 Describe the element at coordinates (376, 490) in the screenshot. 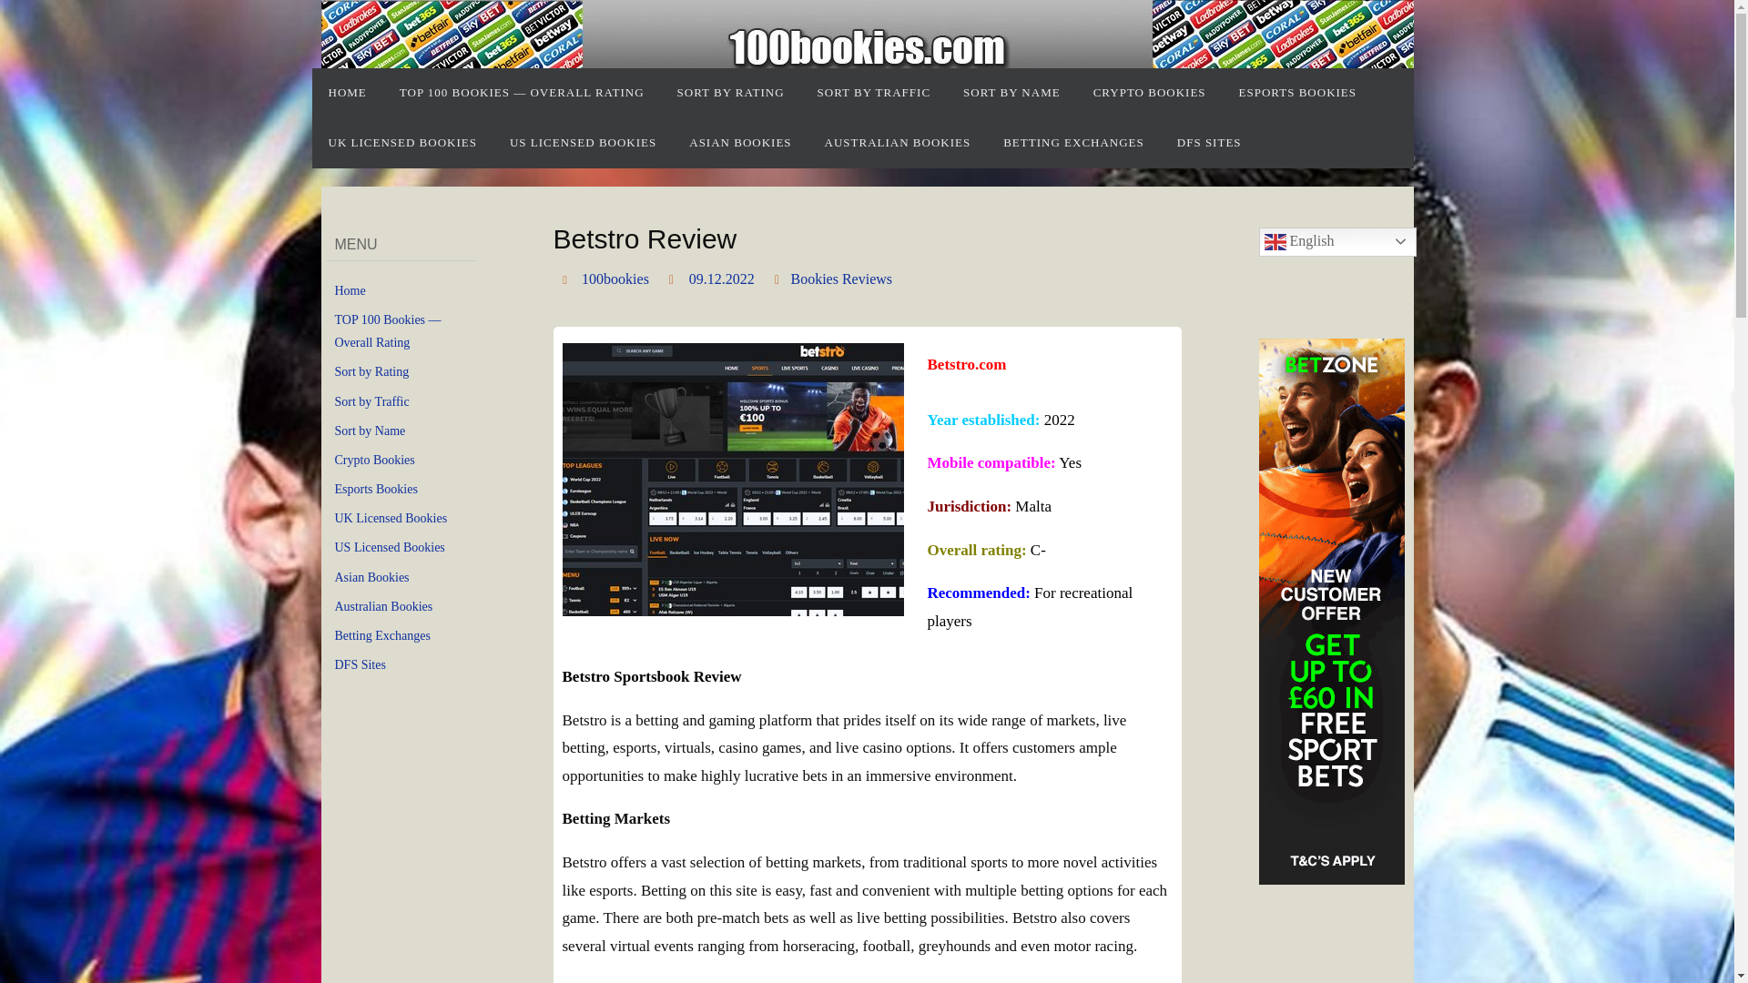

I see `Esports Bookies` at that location.